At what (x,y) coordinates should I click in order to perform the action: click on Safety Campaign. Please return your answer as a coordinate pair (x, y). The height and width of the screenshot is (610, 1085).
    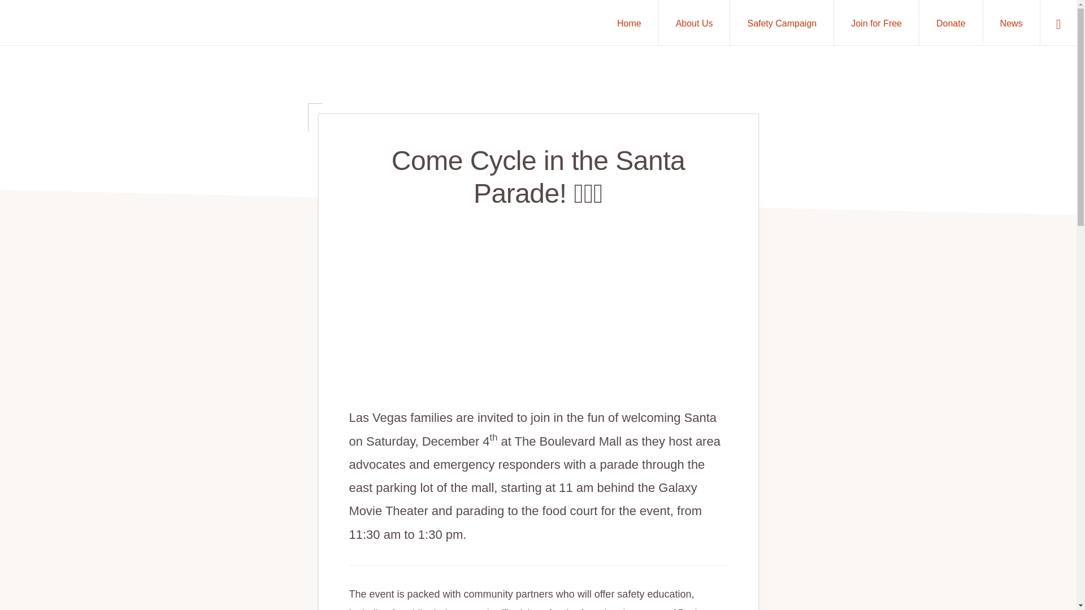
    Looking at the image, I should click on (782, 23).